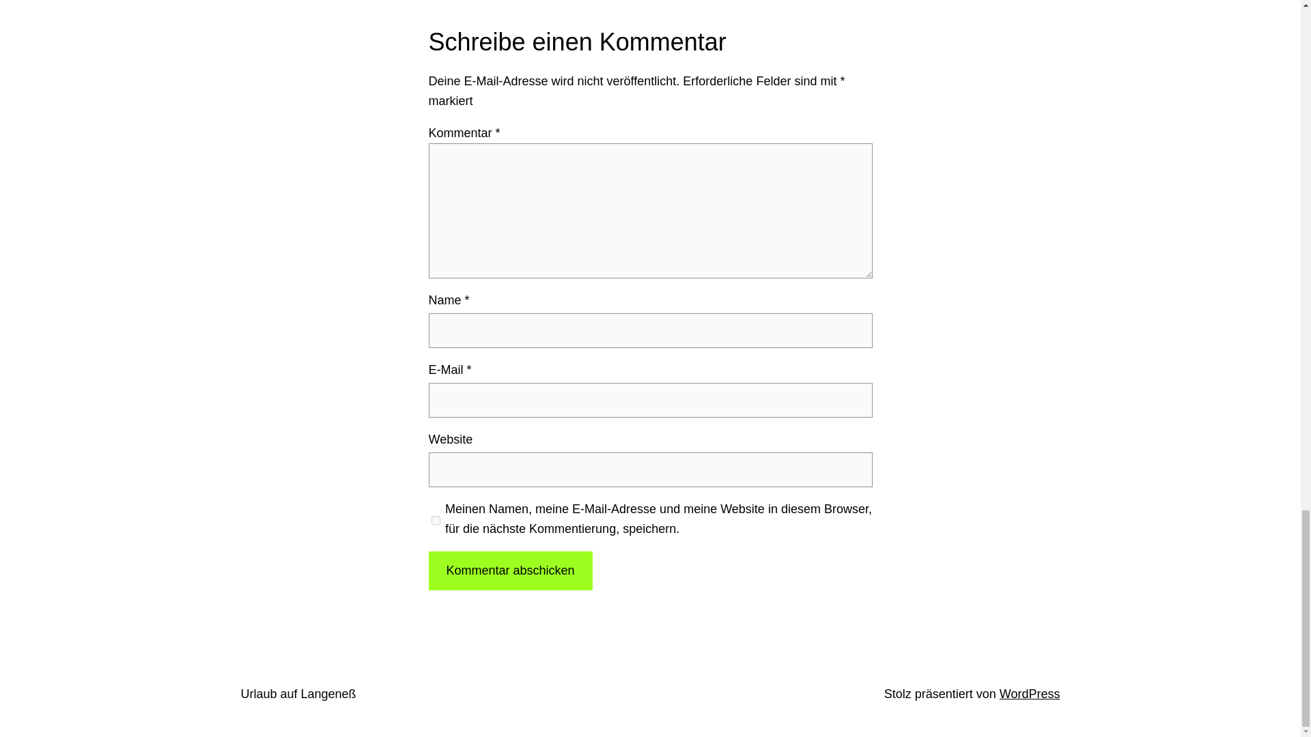  What do you see at coordinates (510, 570) in the screenshot?
I see `Kommentar abschicken` at bounding box center [510, 570].